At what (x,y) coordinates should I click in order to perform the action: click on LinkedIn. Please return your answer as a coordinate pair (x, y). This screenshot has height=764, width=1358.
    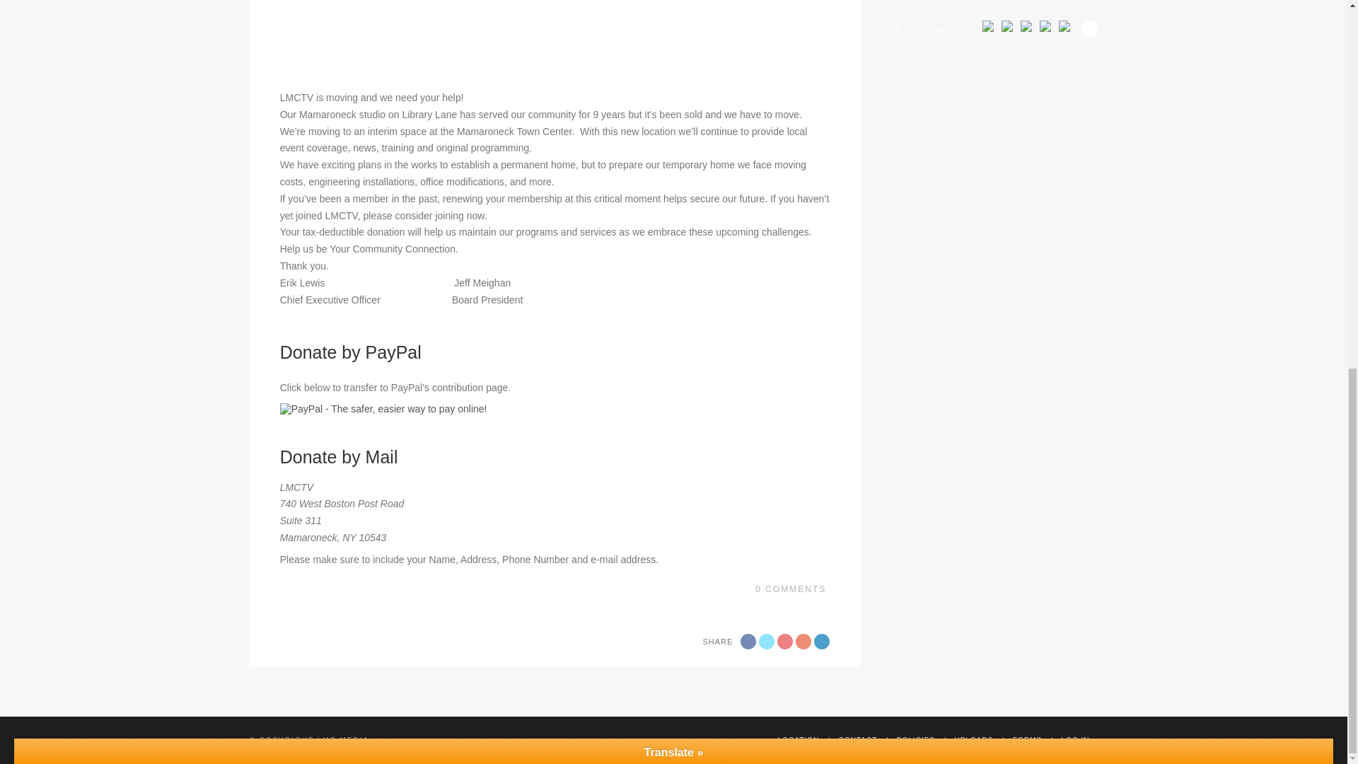
    Looking at the image, I should click on (822, 642).